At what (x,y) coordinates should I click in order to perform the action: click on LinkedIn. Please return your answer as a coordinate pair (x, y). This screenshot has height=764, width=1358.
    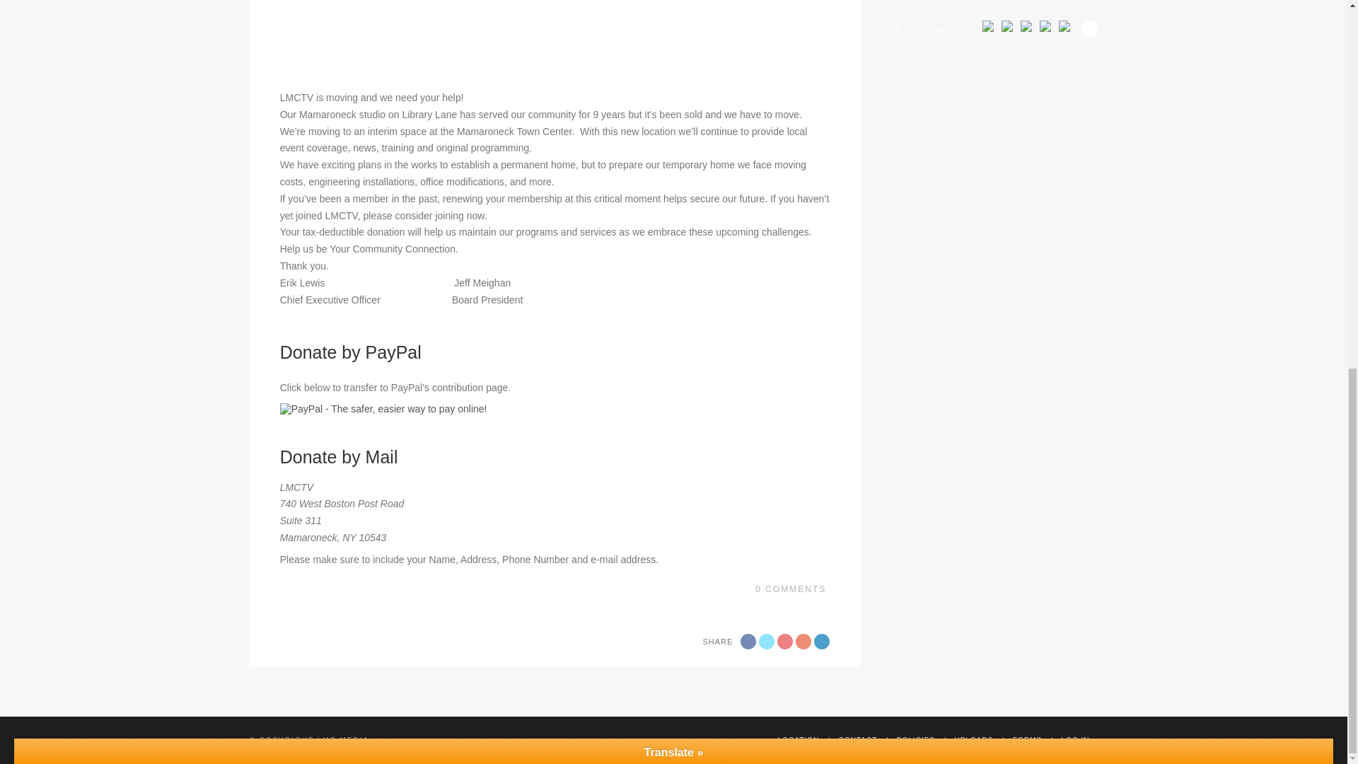
    Looking at the image, I should click on (822, 642).